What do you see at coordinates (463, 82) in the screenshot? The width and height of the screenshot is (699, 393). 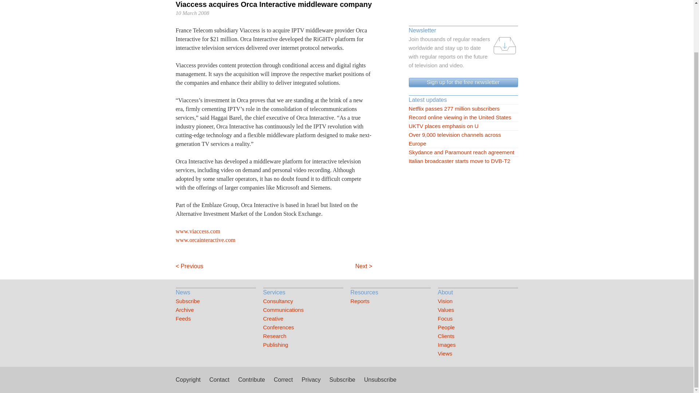 I see `Sign up for the free newsletter` at bounding box center [463, 82].